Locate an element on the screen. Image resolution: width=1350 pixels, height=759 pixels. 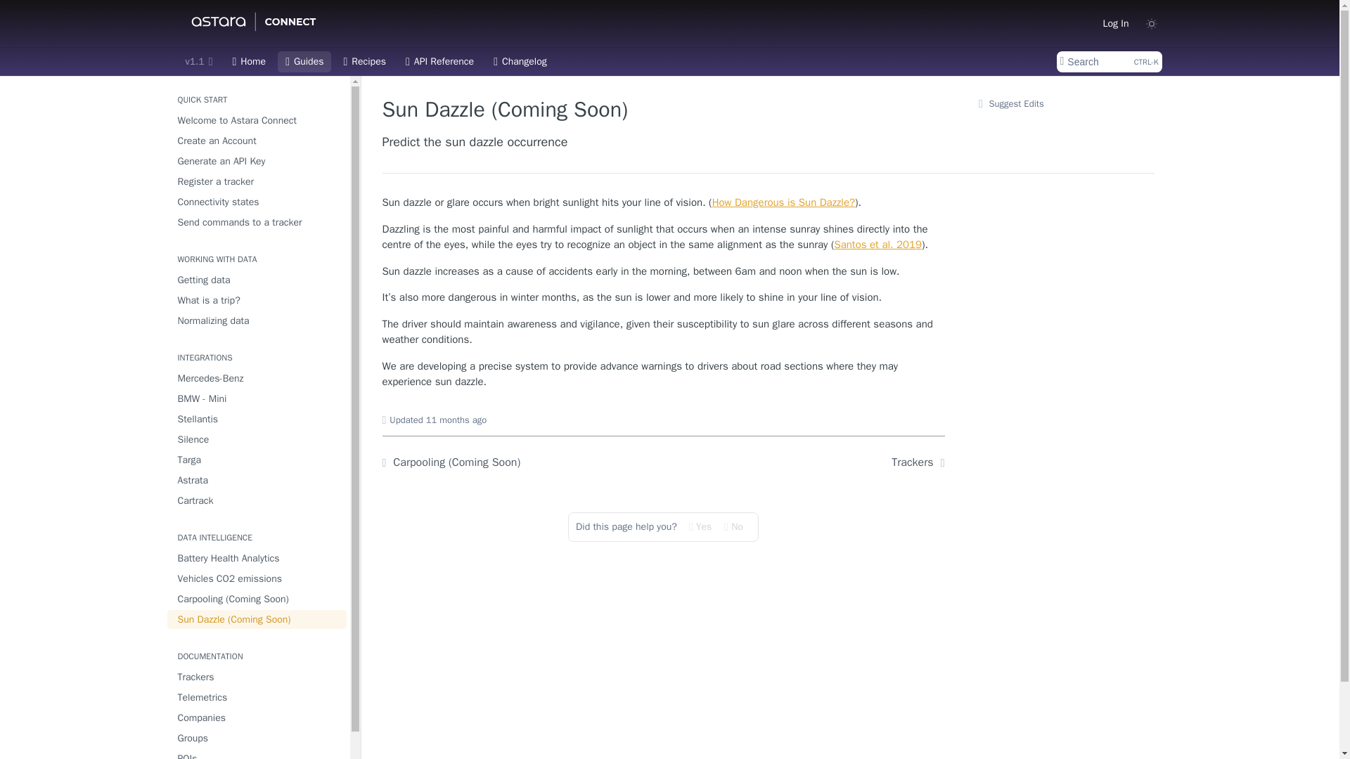
Targa is located at coordinates (257, 460).